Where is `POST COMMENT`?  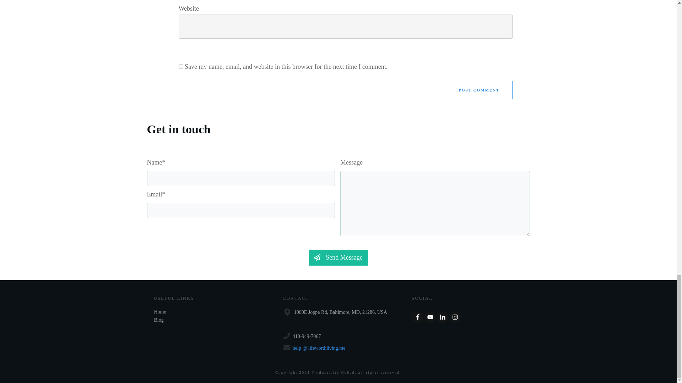
POST COMMENT is located at coordinates (479, 90).